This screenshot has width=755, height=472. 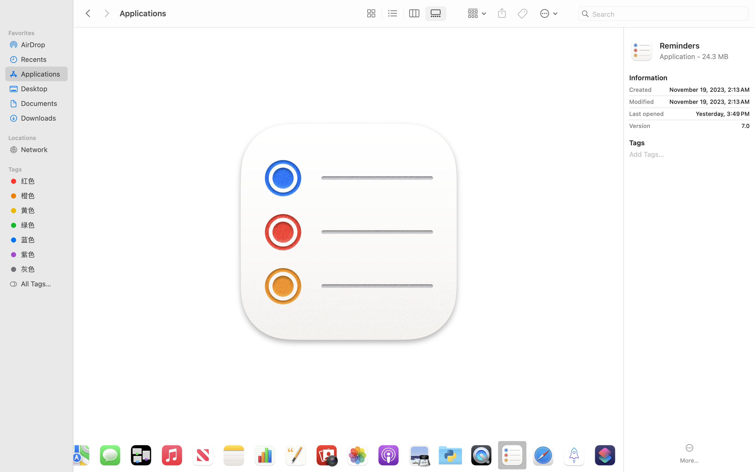 I want to click on Locations, so click(x=40, y=137).